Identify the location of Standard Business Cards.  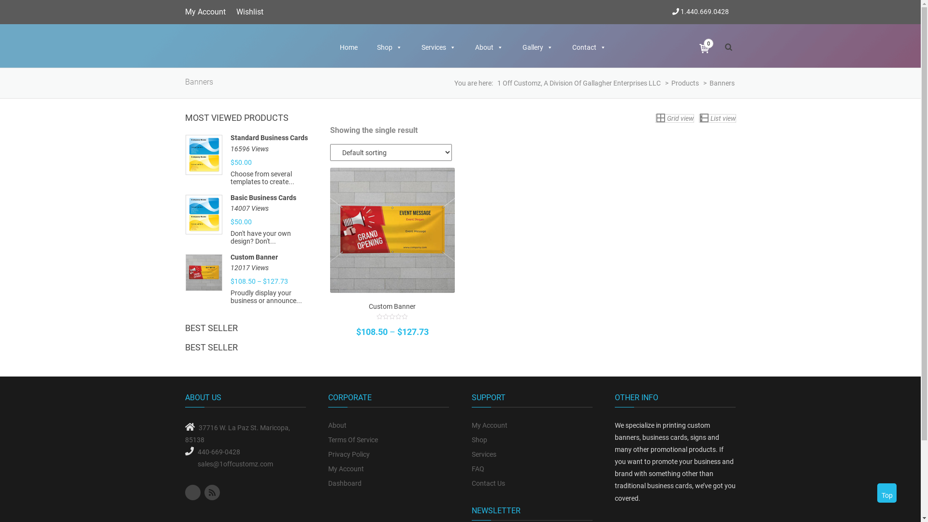
(273, 138).